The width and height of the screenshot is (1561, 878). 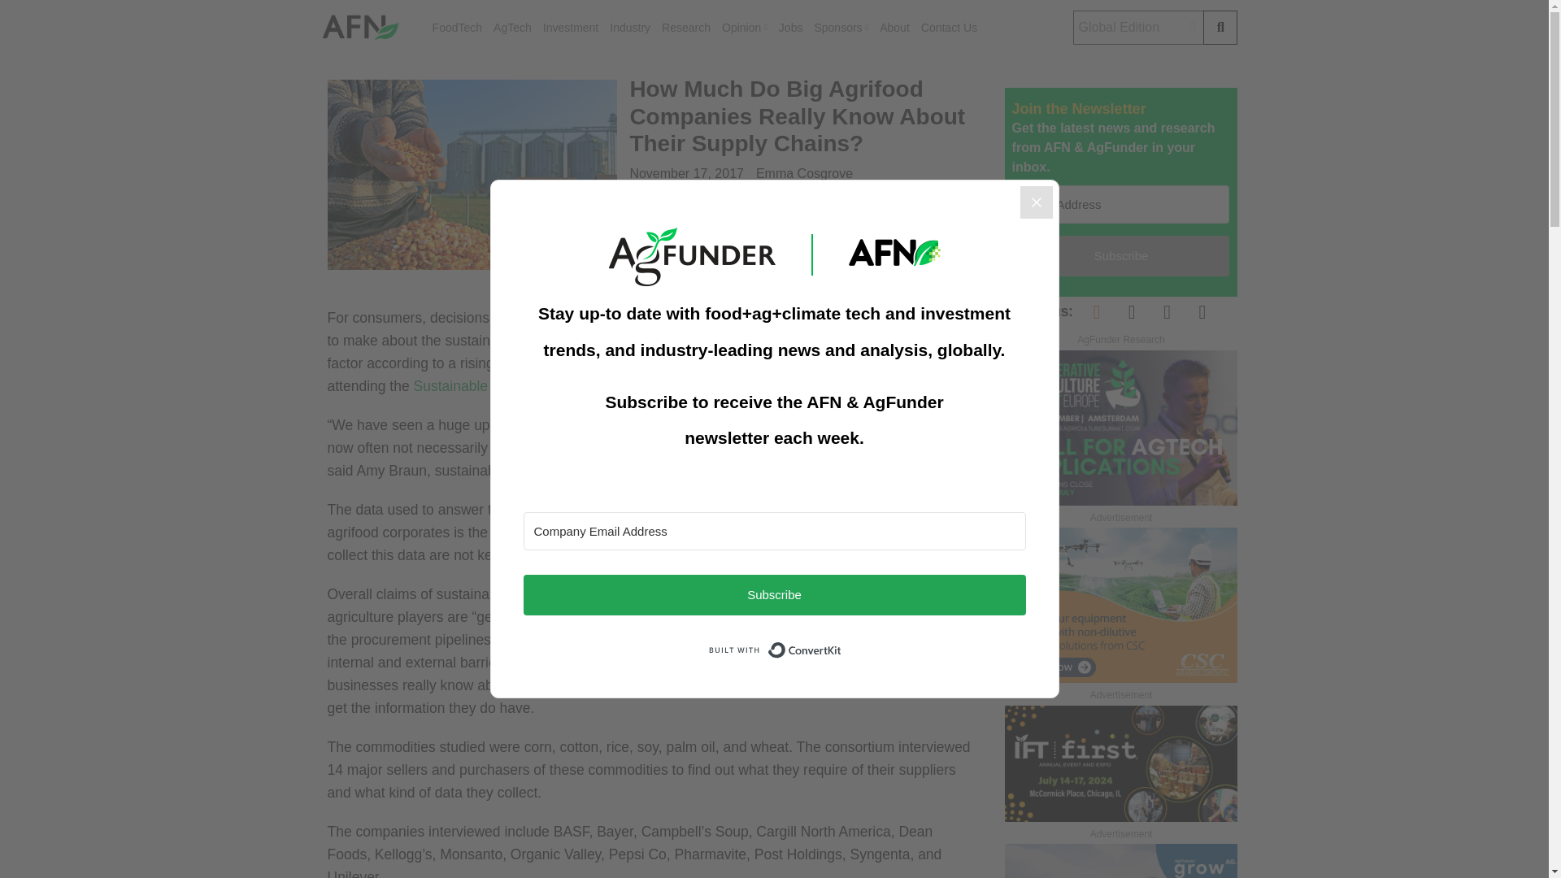 What do you see at coordinates (457, 28) in the screenshot?
I see `FoodTech` at bounding box center [457, 28].